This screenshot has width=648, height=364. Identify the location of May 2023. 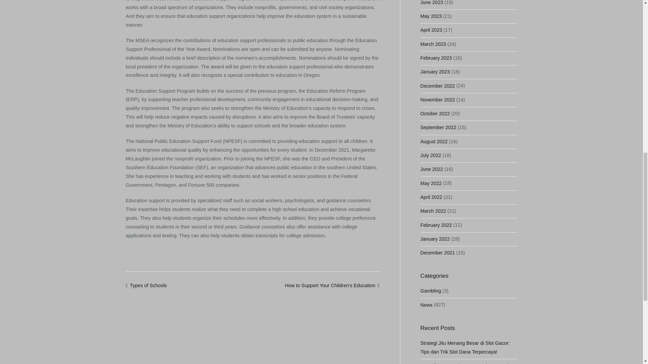
(431, 17).